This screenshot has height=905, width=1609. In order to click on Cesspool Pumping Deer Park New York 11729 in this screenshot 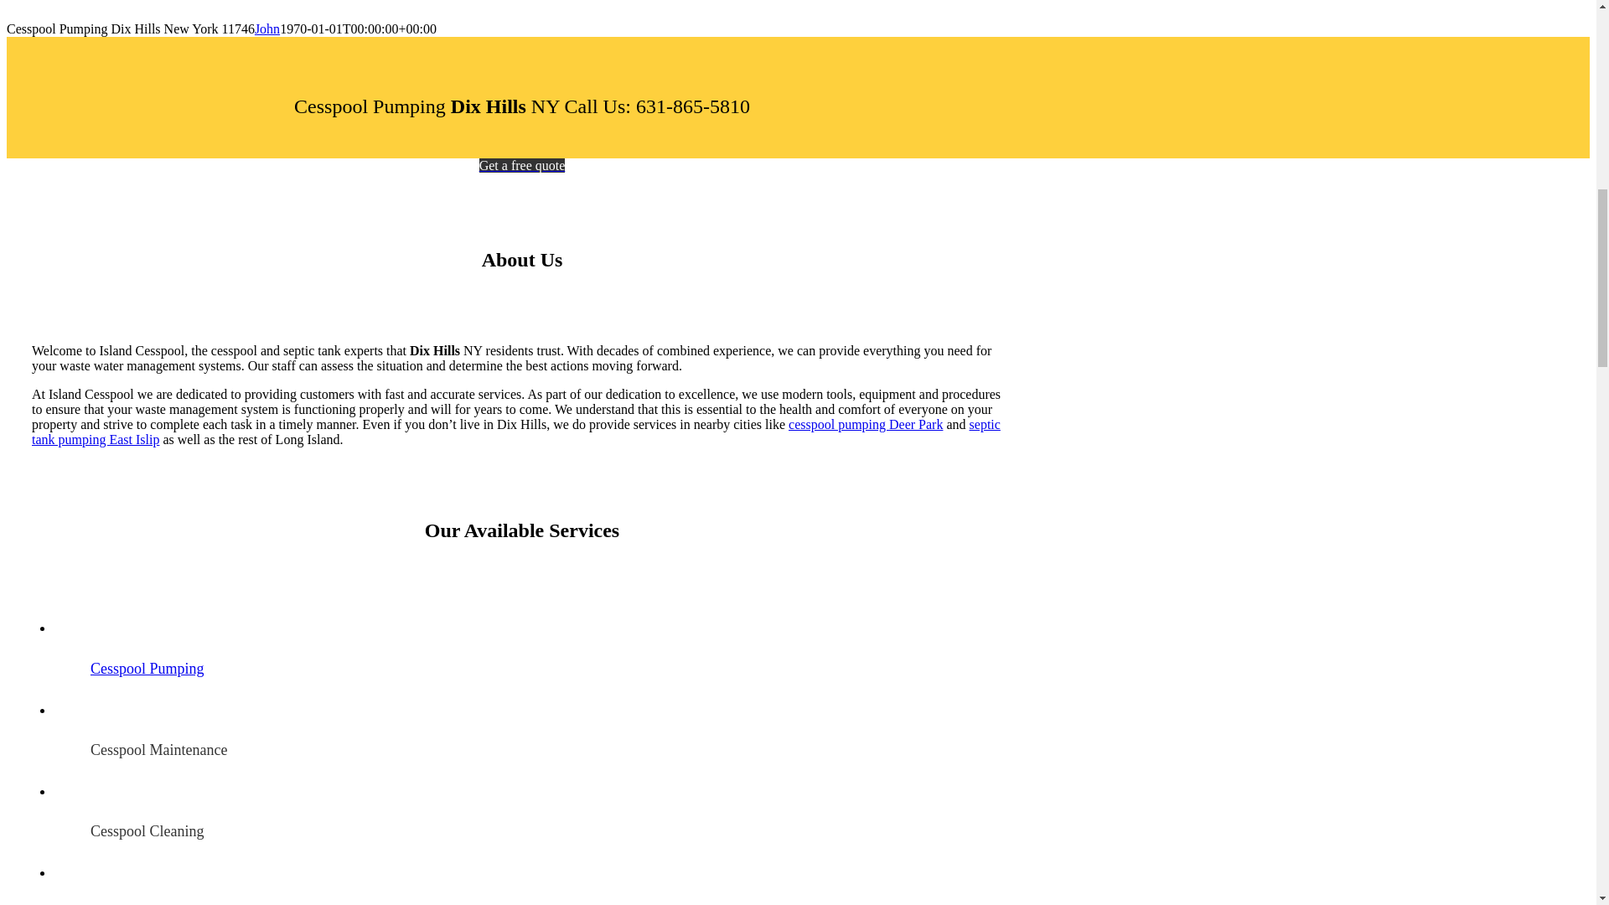, I will do `click(865, 424)`.